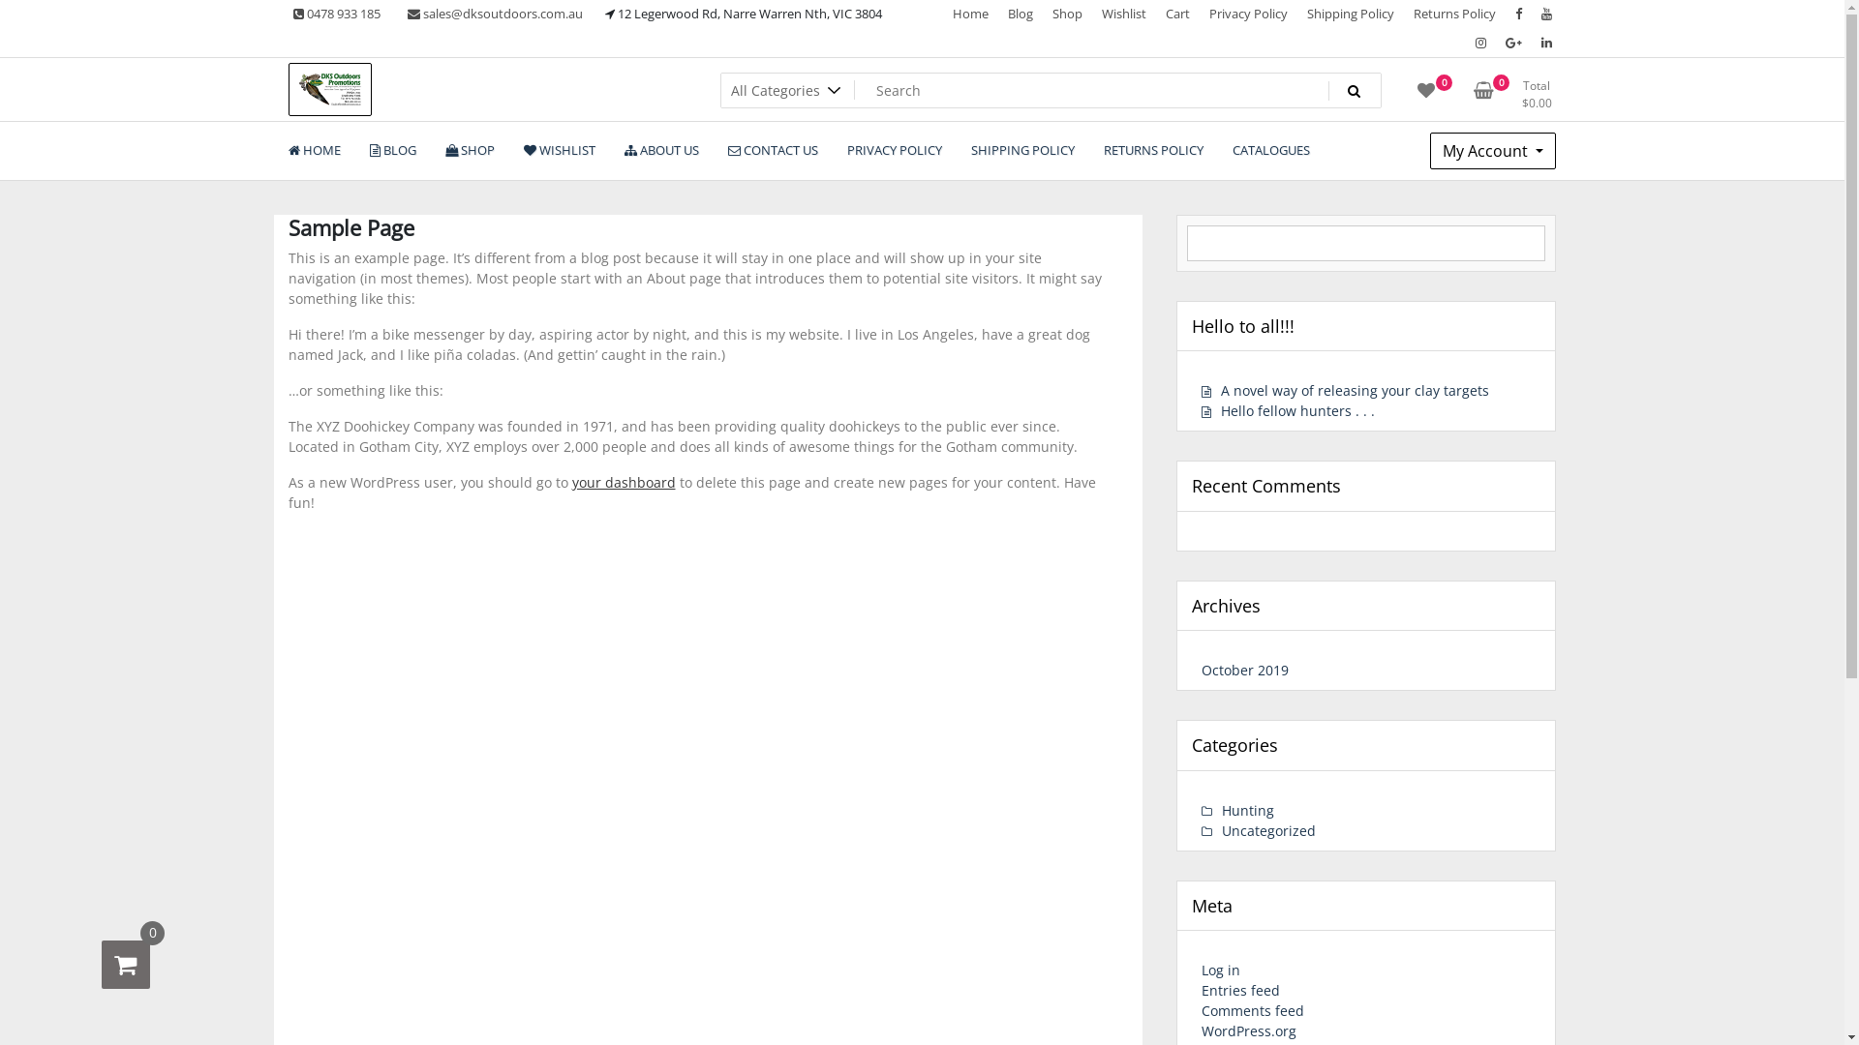 The width and height of the screenshot is (1859, 1045). What do you see at coordinates (469, 151) in the screenshot?
I see `SHOP` at bounding box center [469, 151].